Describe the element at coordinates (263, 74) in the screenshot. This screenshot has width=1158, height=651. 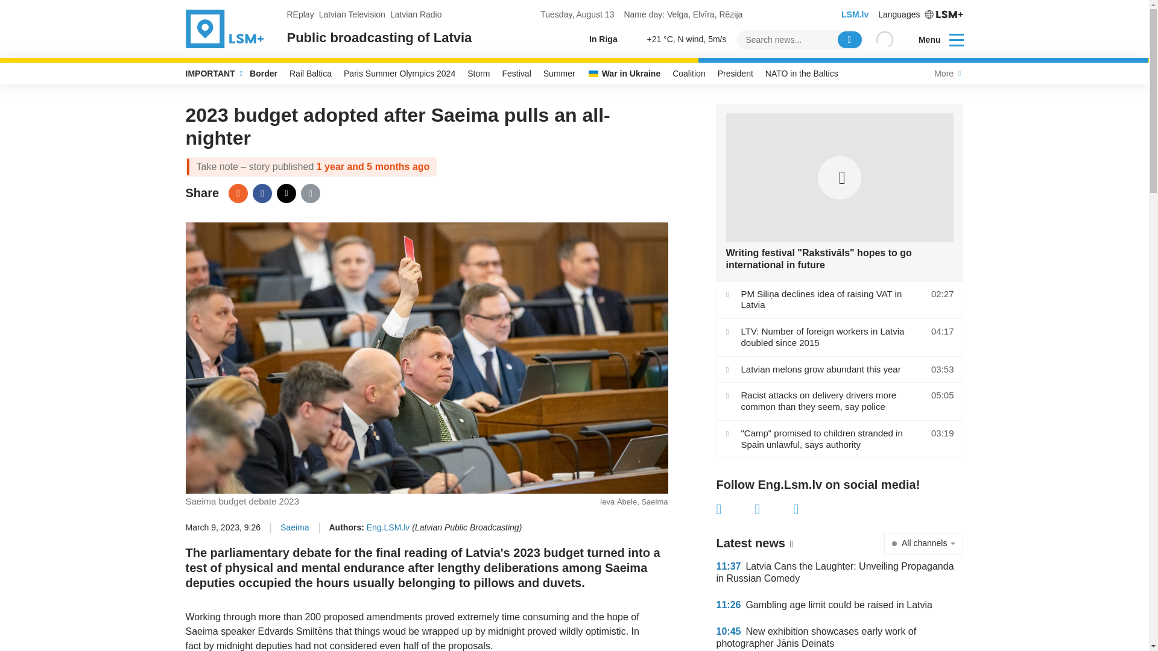
I see `Border` at that location.